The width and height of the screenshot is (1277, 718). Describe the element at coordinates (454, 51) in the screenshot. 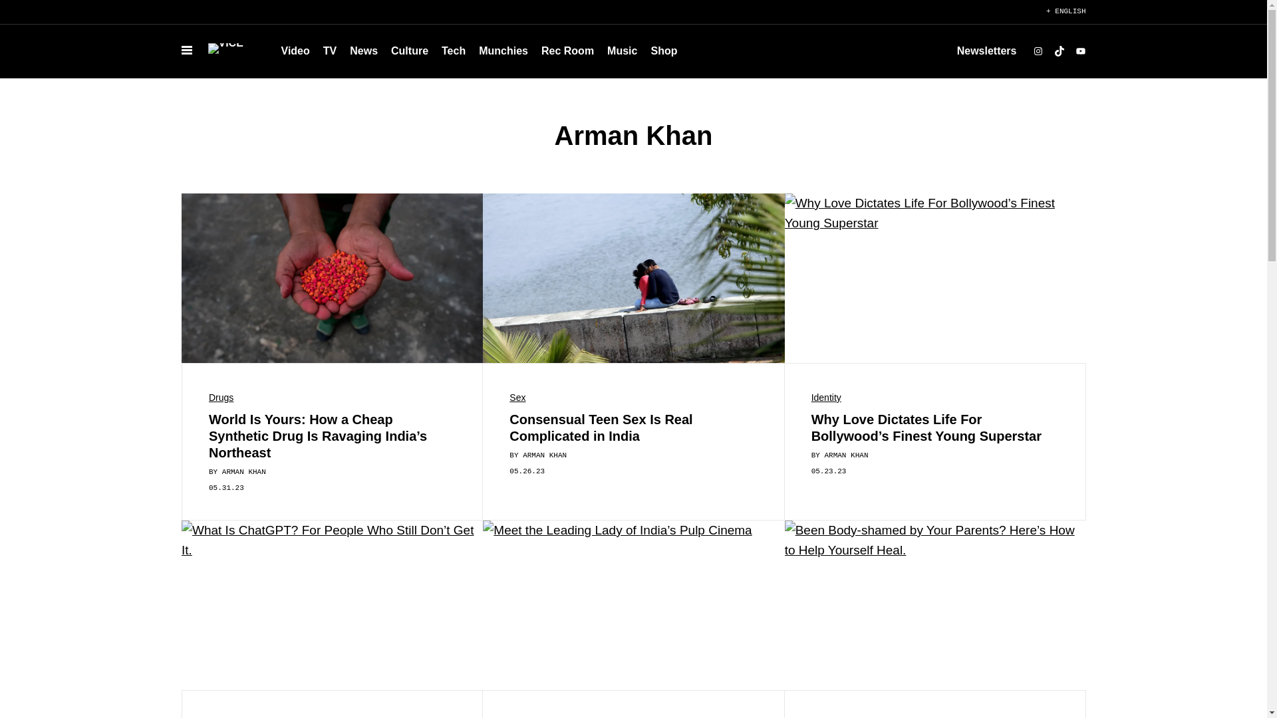

I see `Tech` at that location.